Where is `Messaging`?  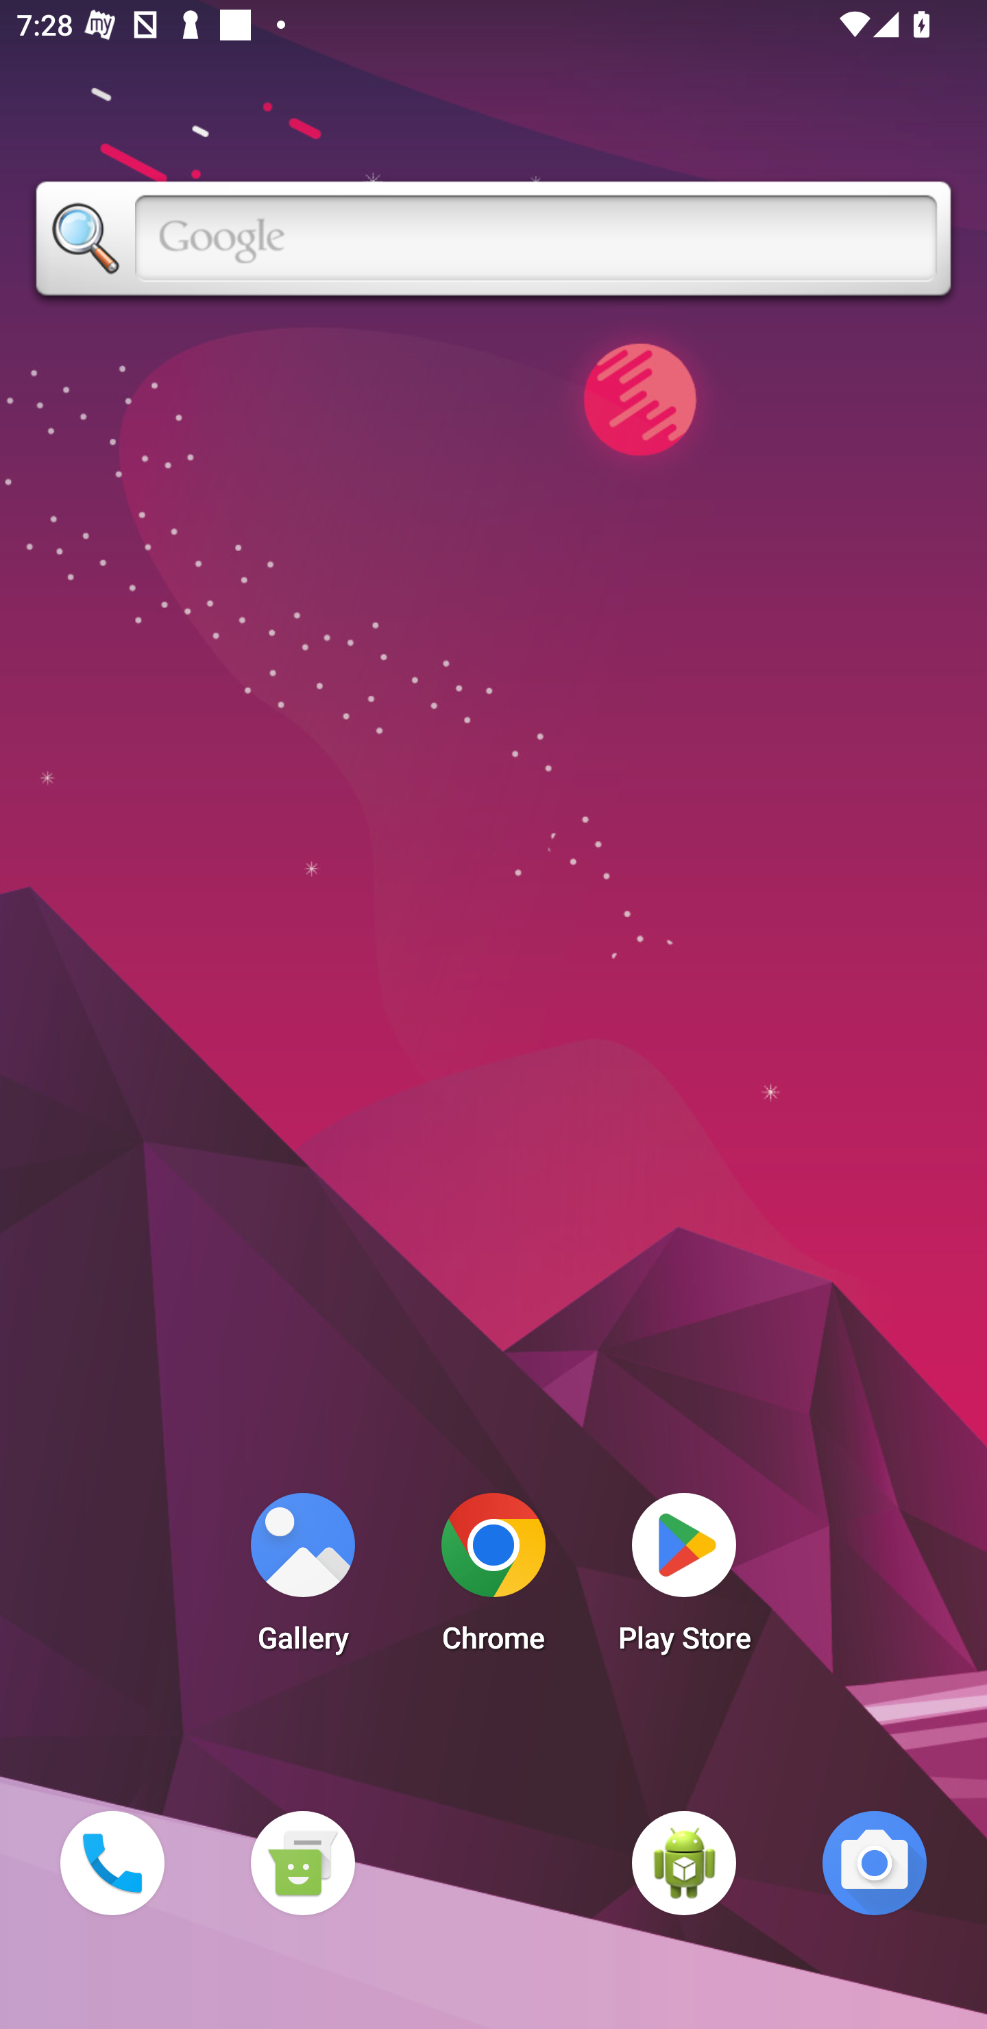
Messaging is located at coordinates (302, 1862).